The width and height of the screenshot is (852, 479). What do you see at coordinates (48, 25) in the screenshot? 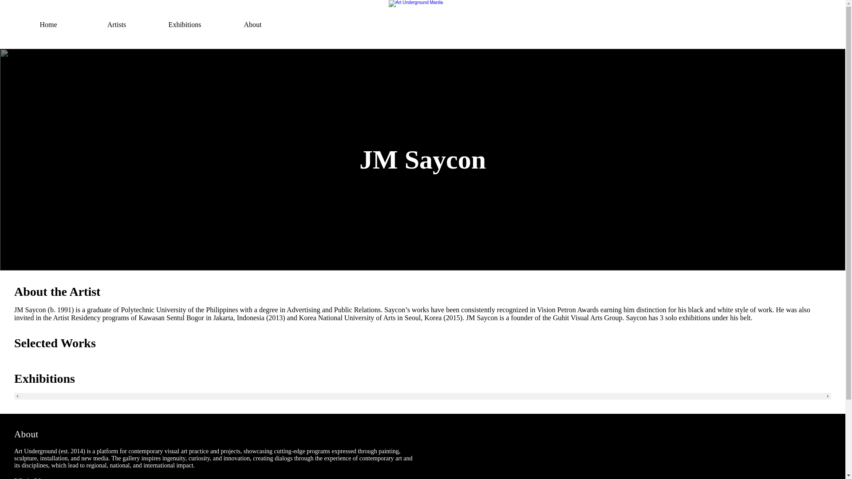
I see `Home` at bounding box center [48, 25].